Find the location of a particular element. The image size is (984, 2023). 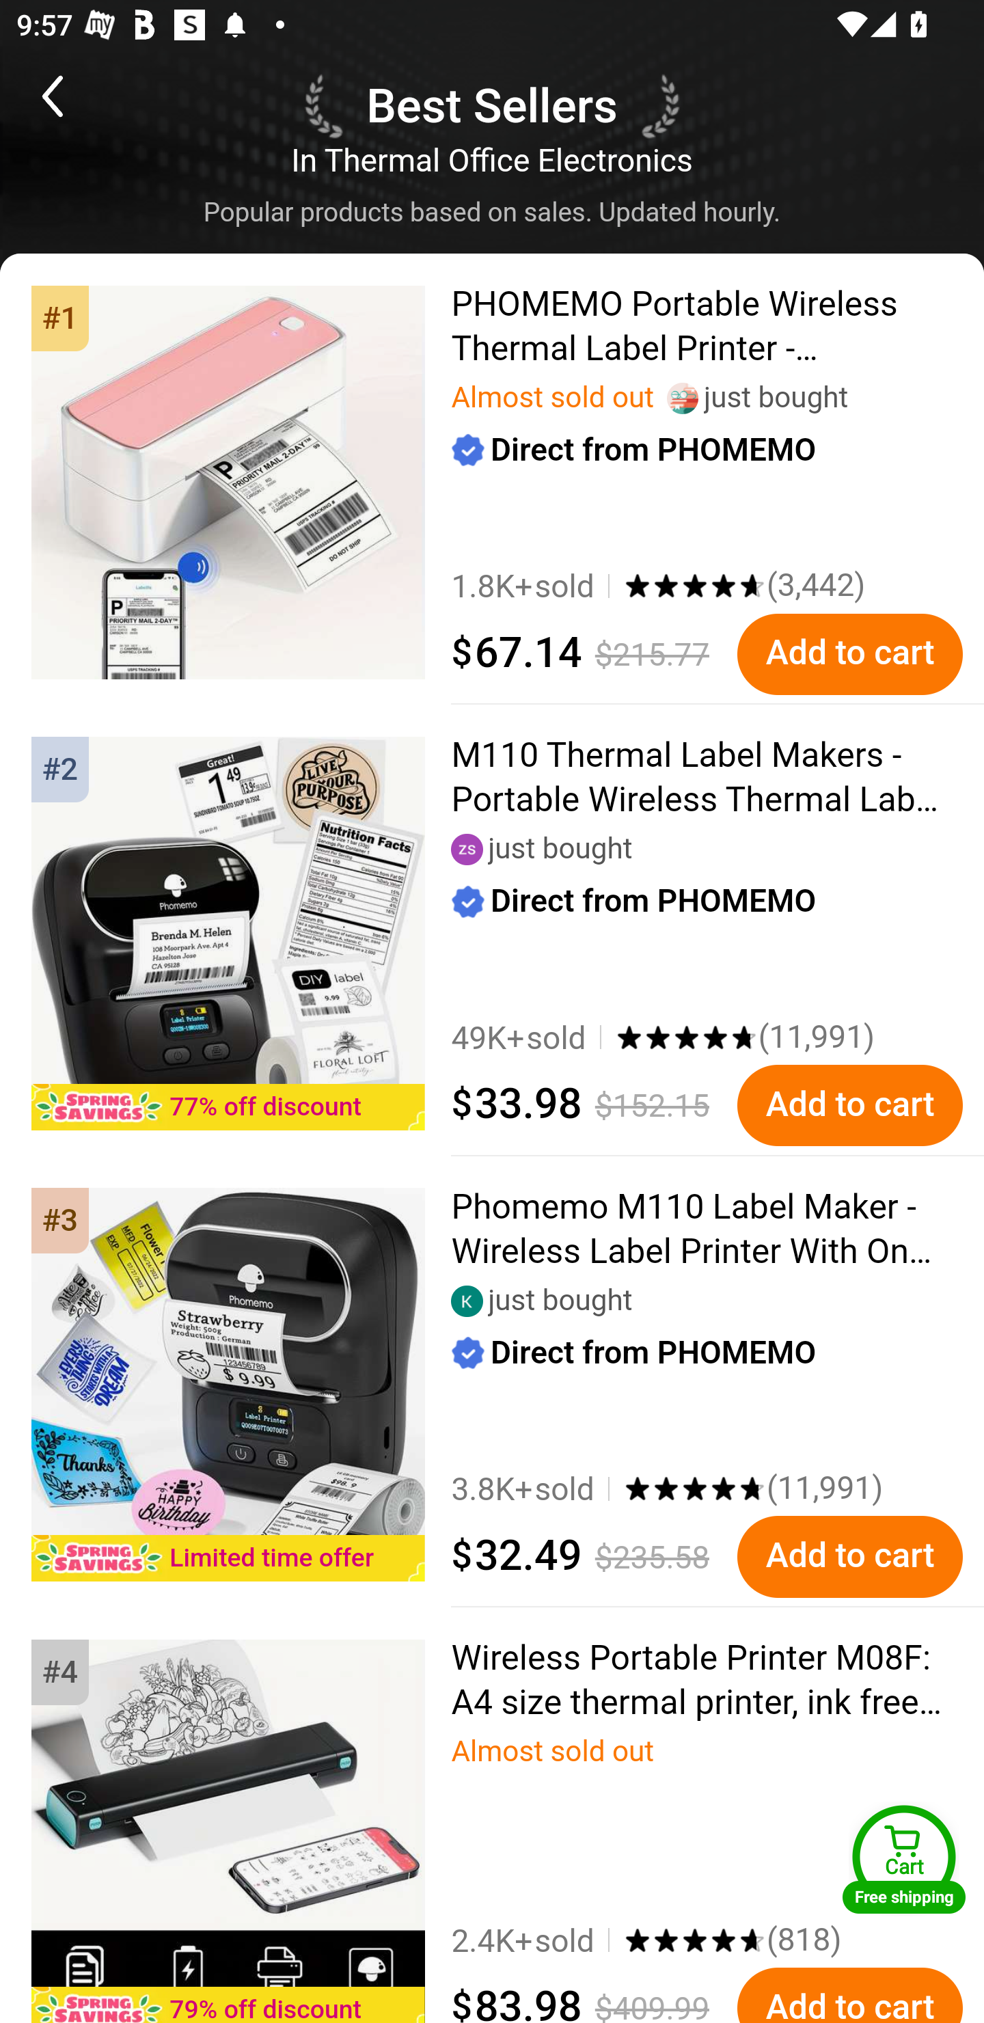

Cart Free shipping Cart is located at coordinates (904, 1859).